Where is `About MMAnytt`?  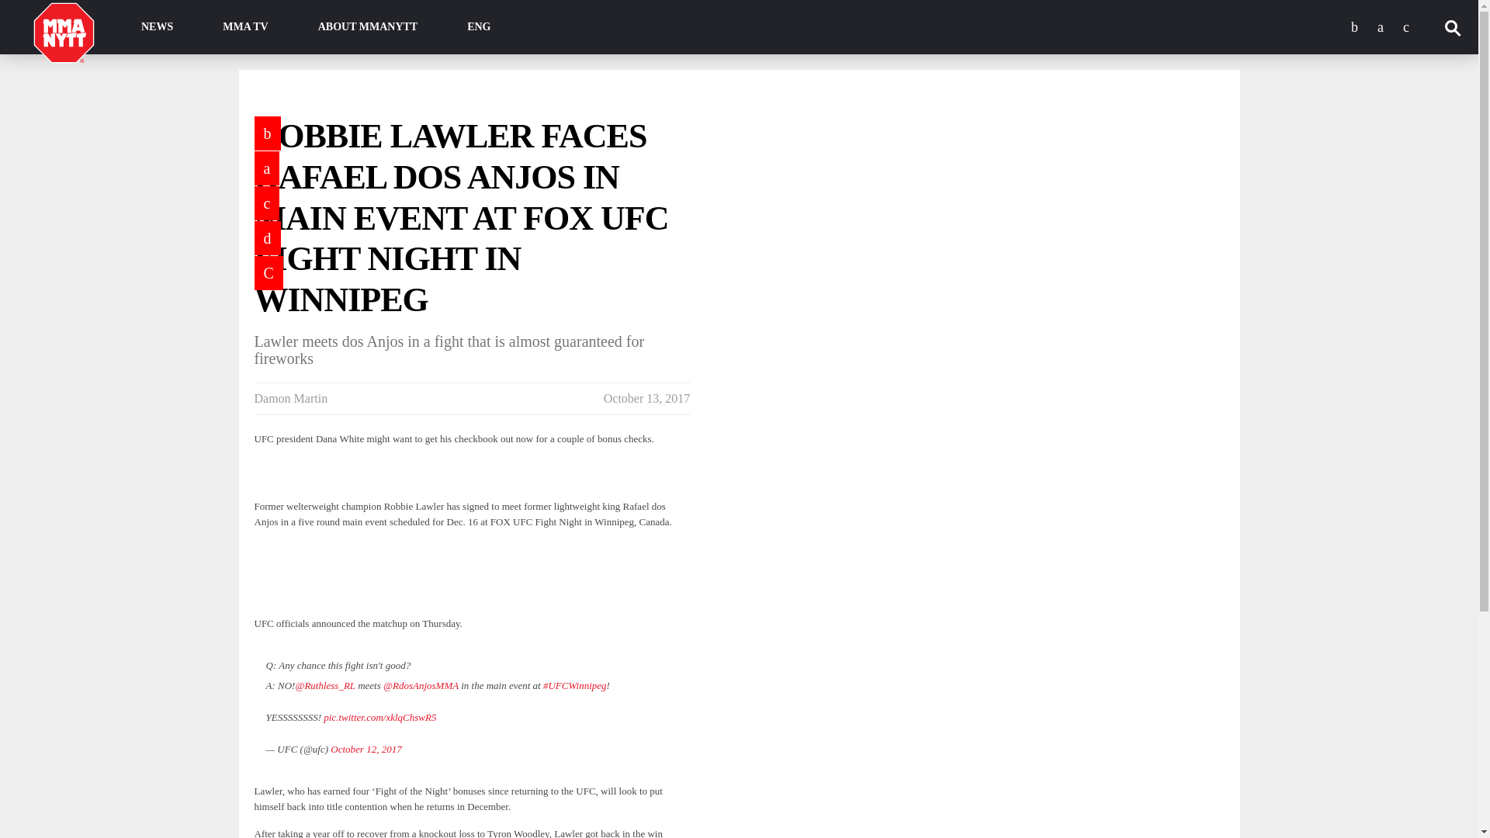 About MMAnytt is located at coordinates (368, 27).